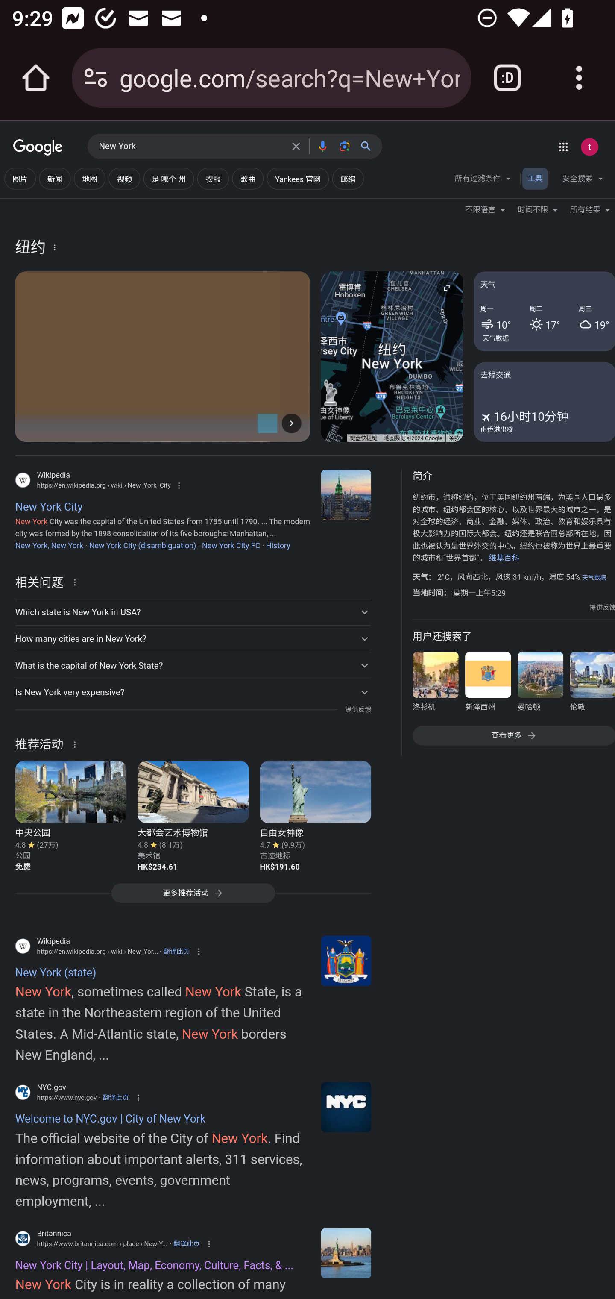  I want to click on 关于这条结果的详细信息, so click(77, 581).